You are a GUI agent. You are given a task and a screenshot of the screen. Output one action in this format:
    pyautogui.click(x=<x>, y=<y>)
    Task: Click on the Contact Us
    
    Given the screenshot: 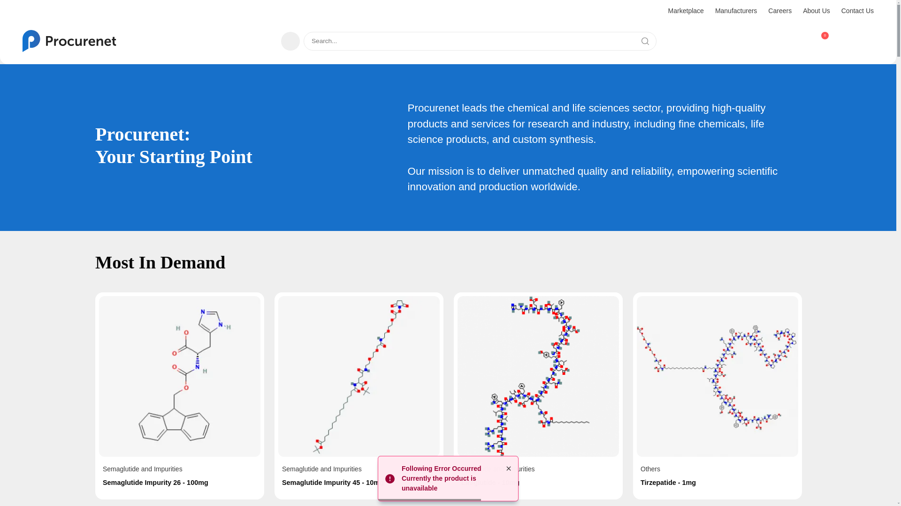 What is the action you would take?
    pyautogui.click(x=858, y=12)
    